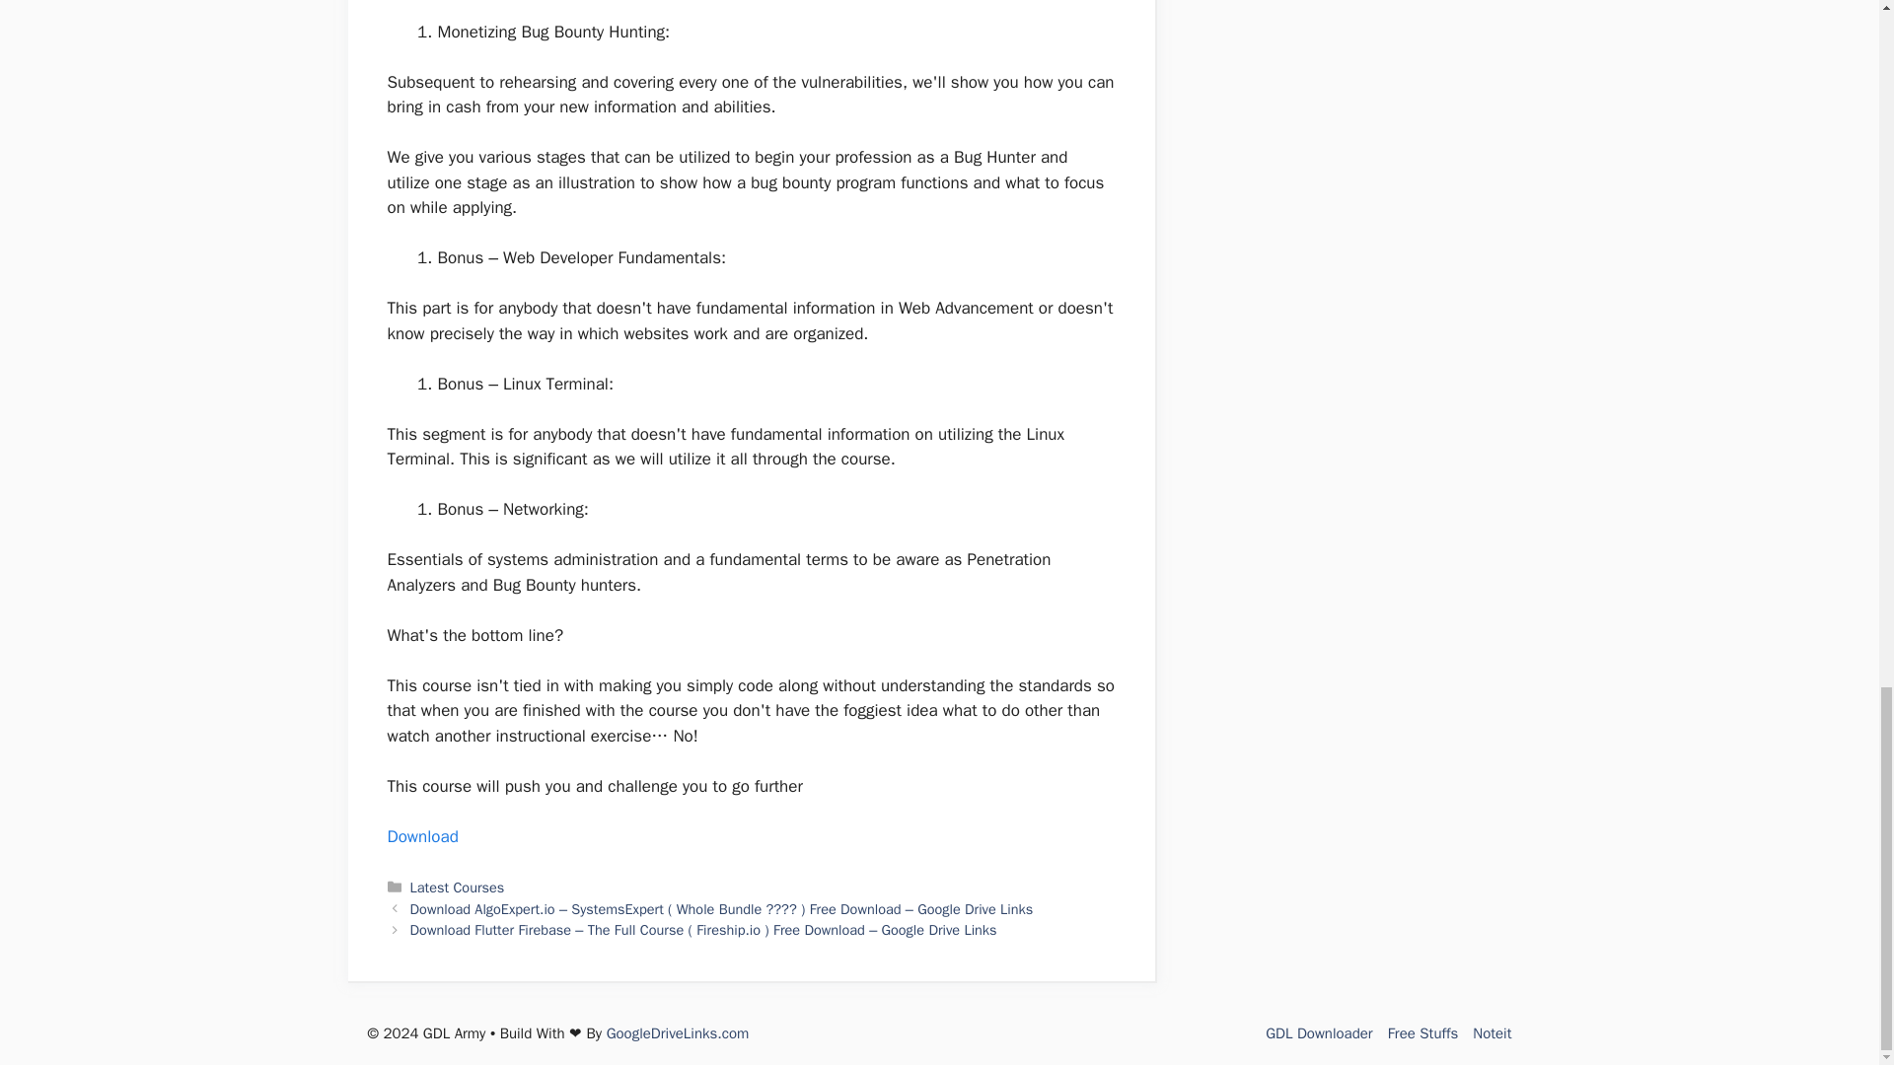 This screenshot has height=1065, width=1894. I want to click on Latest Courses, so click(458, 887).